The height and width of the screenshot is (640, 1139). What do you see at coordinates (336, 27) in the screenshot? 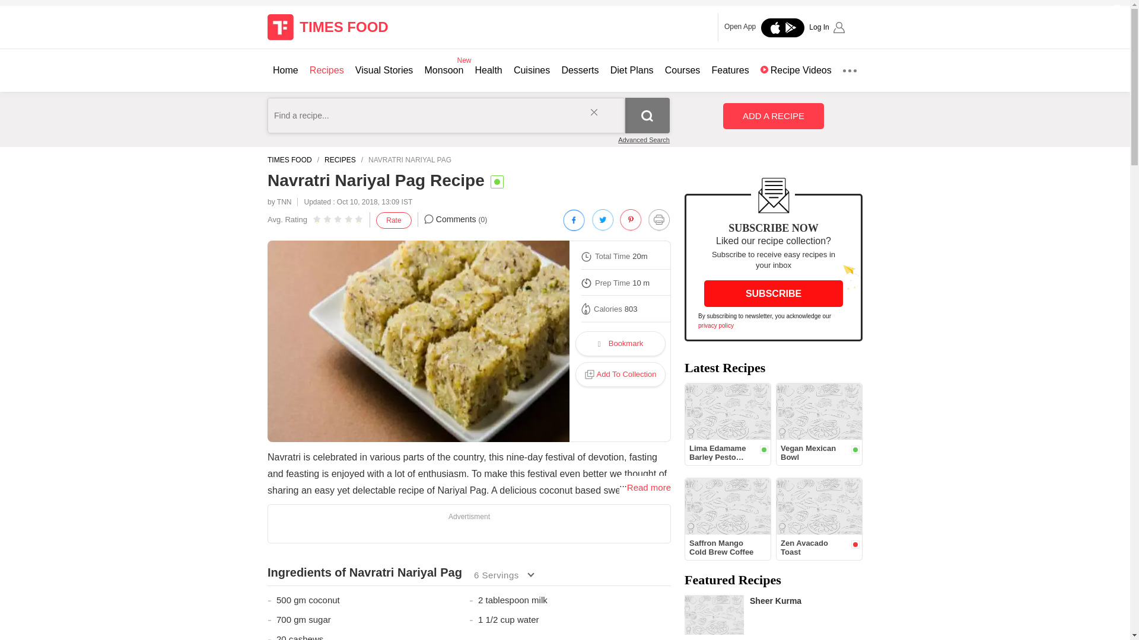
I see `TIMES FOOD` at bounding box center [336, 27].